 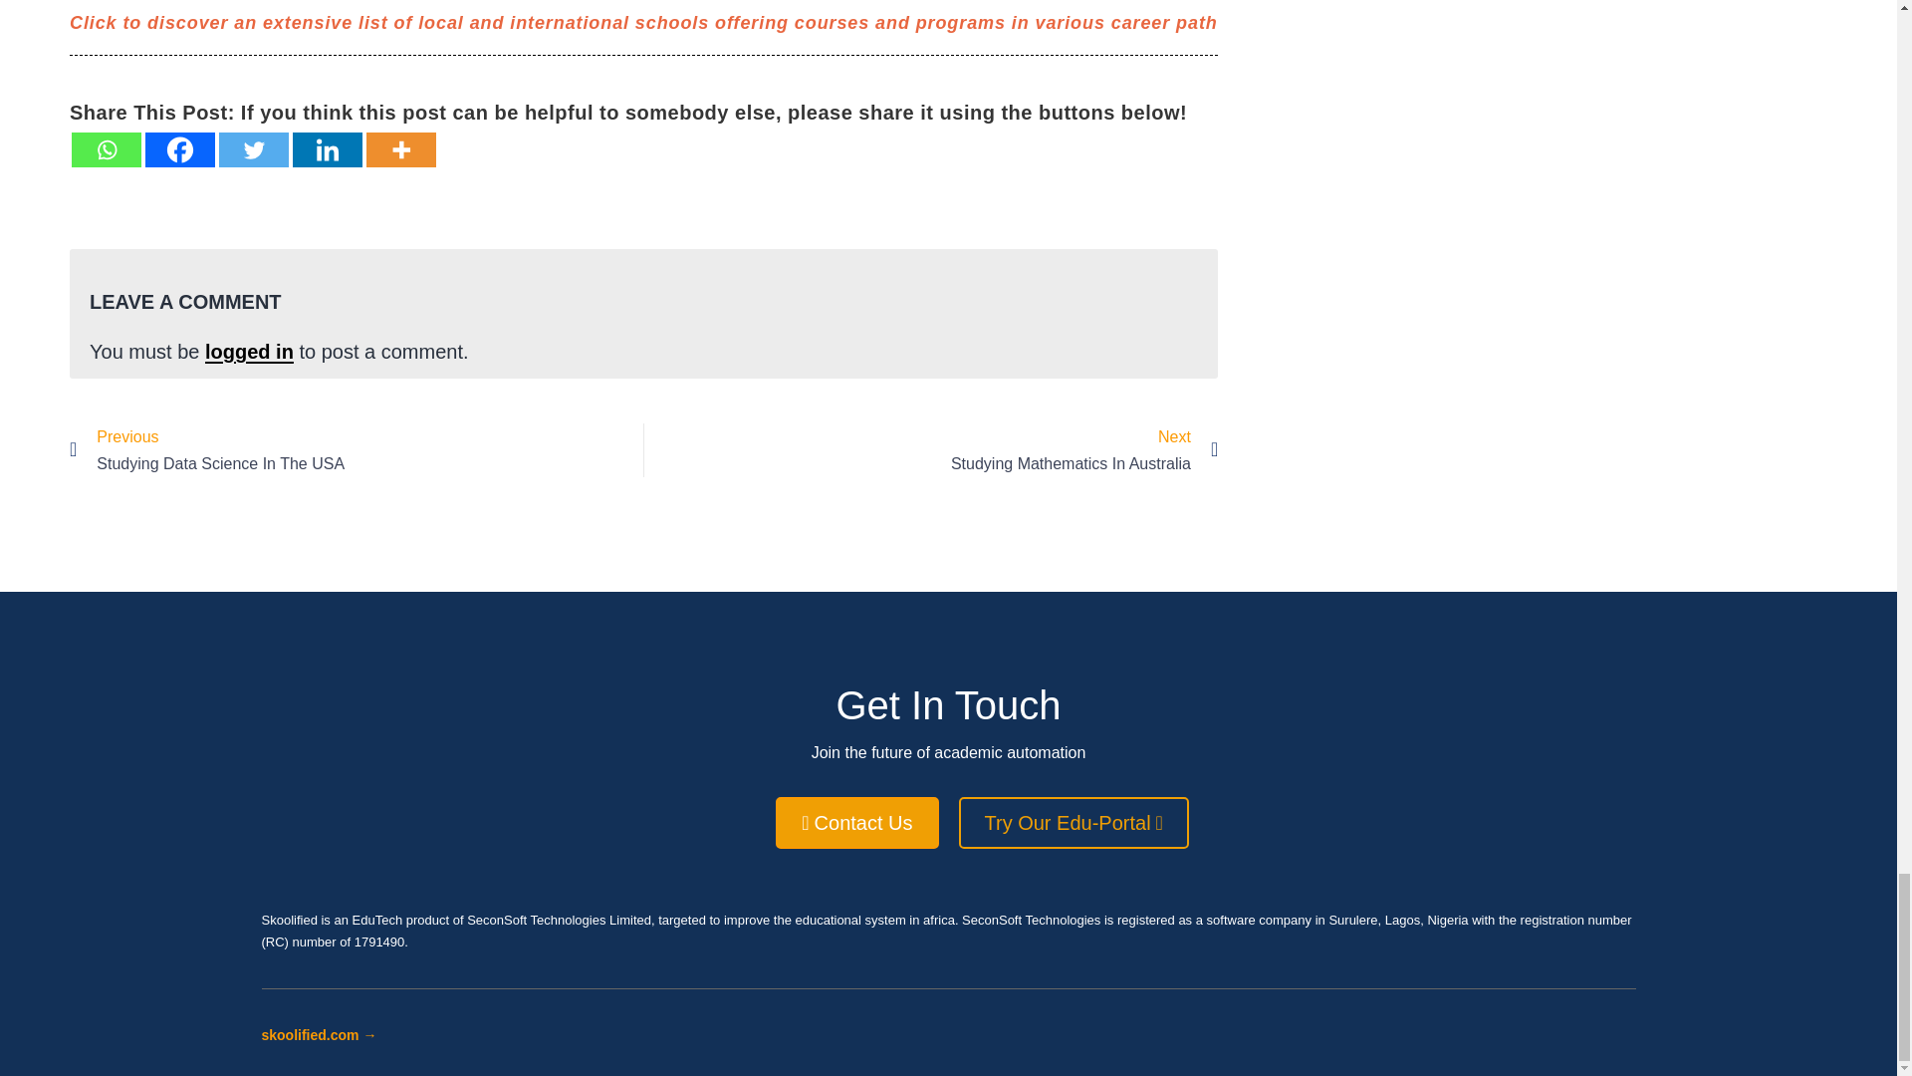 I want to click on Twitter, so click(x=327, y=149).